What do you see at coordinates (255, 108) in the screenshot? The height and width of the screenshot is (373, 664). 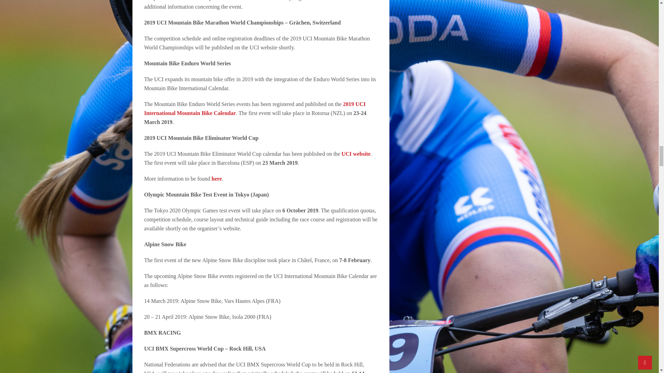 I see `2019 UCI International Mountain Bike Calendar` at bounding box center [255, 108].